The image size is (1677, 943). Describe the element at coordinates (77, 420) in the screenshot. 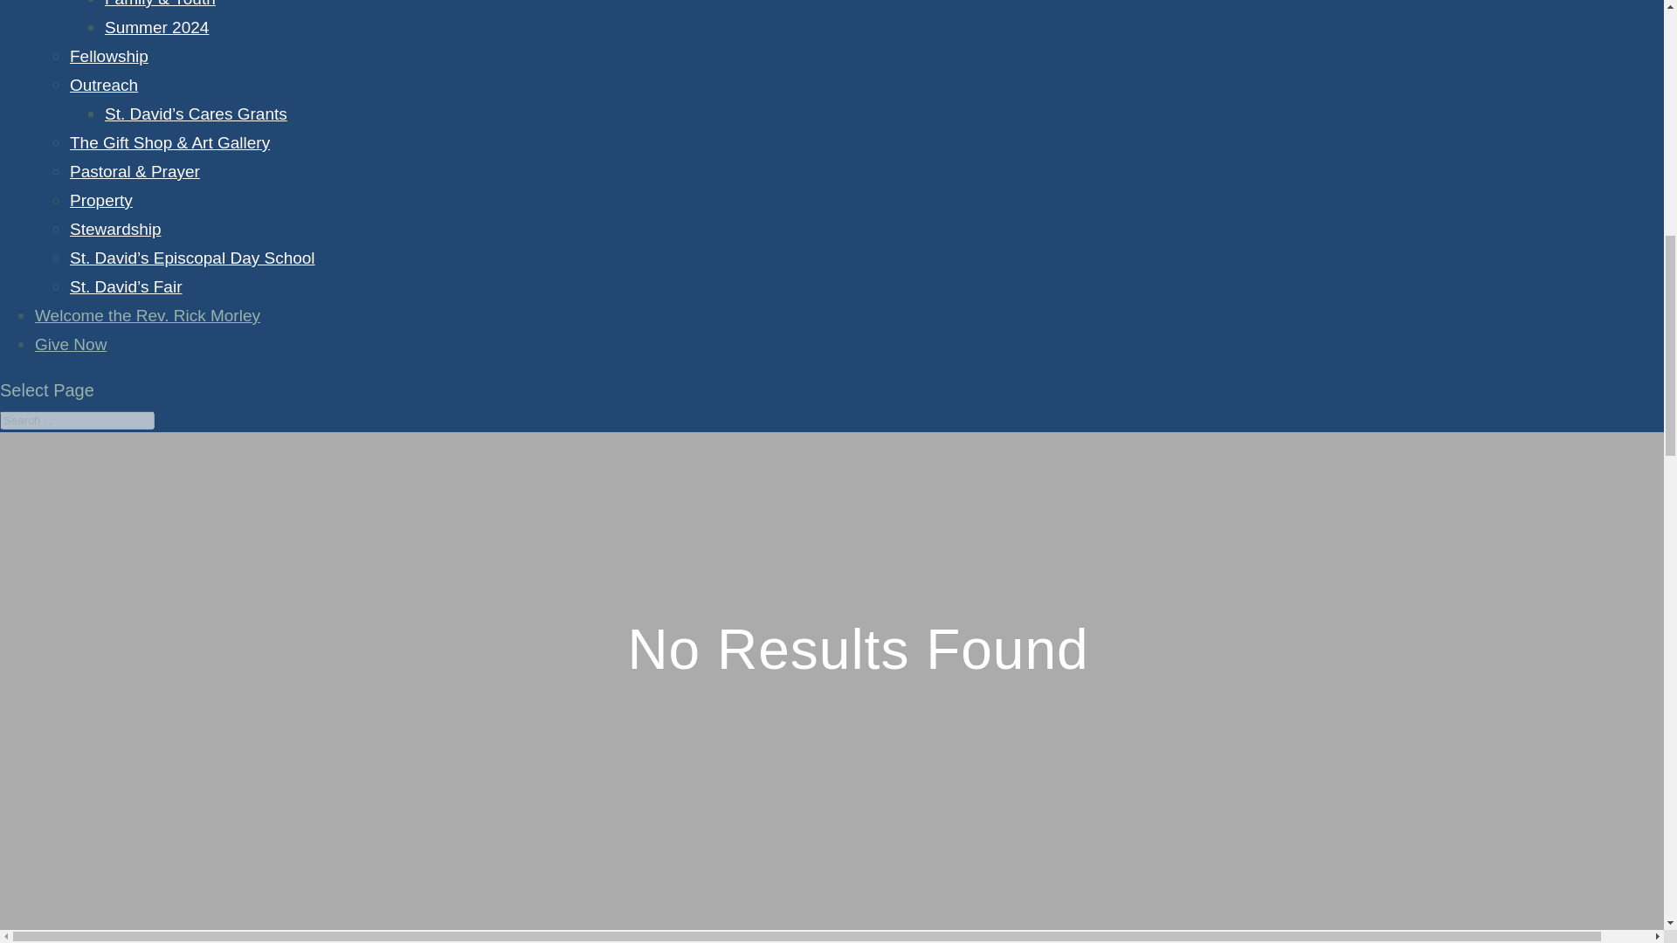

I see `Search for:` at that location.